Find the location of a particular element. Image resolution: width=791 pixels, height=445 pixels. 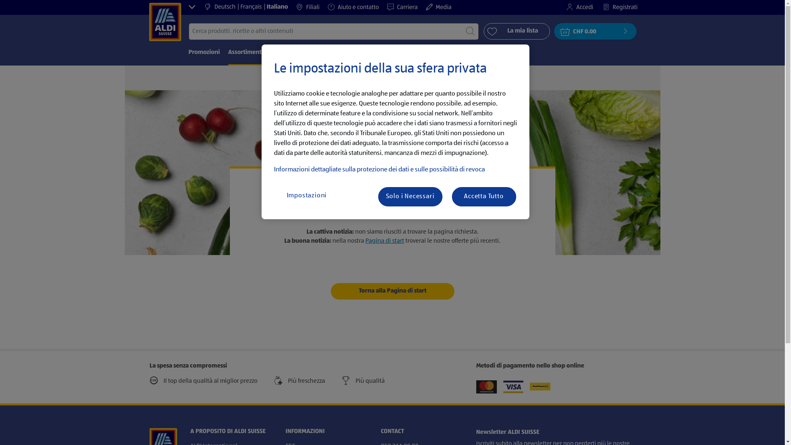

Servizi is located at coordinates (394, 53).